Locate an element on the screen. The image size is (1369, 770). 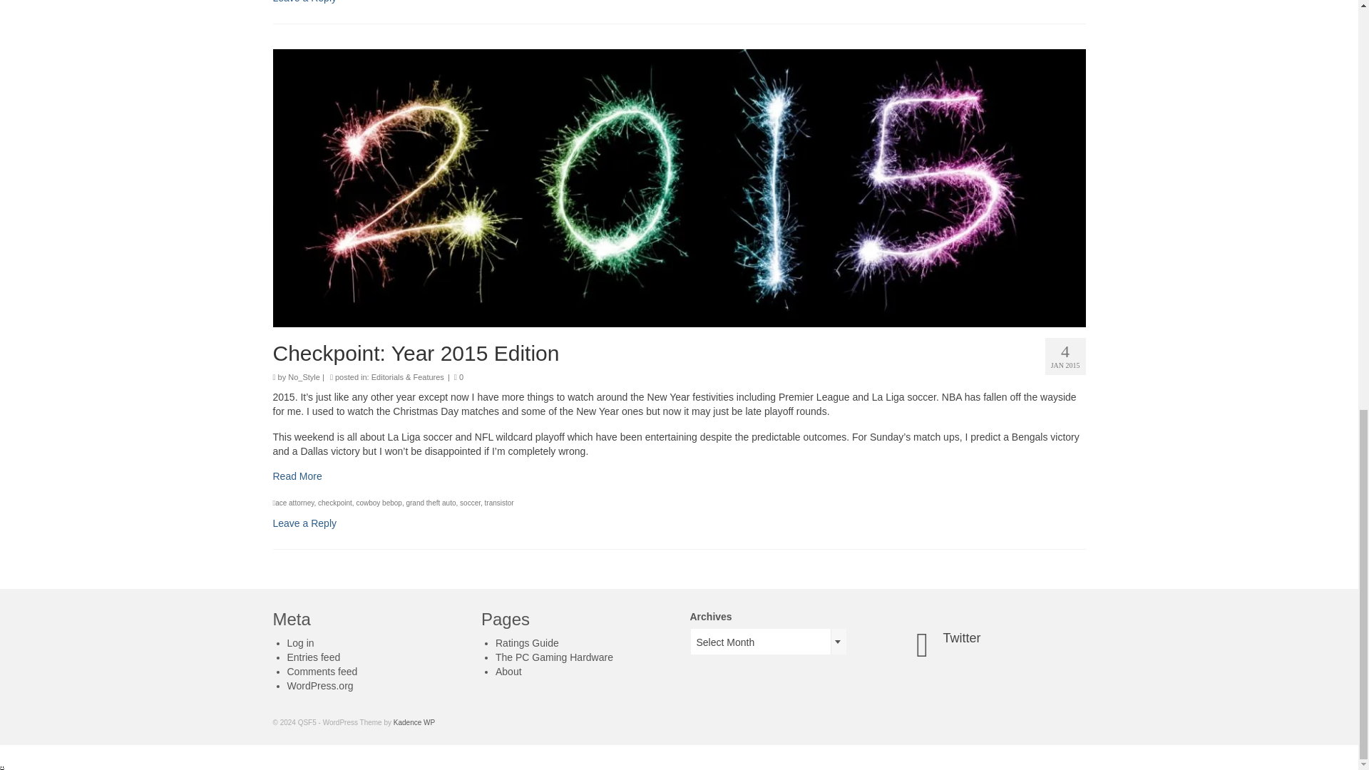
Select Month is located at coordinates (767, 642).